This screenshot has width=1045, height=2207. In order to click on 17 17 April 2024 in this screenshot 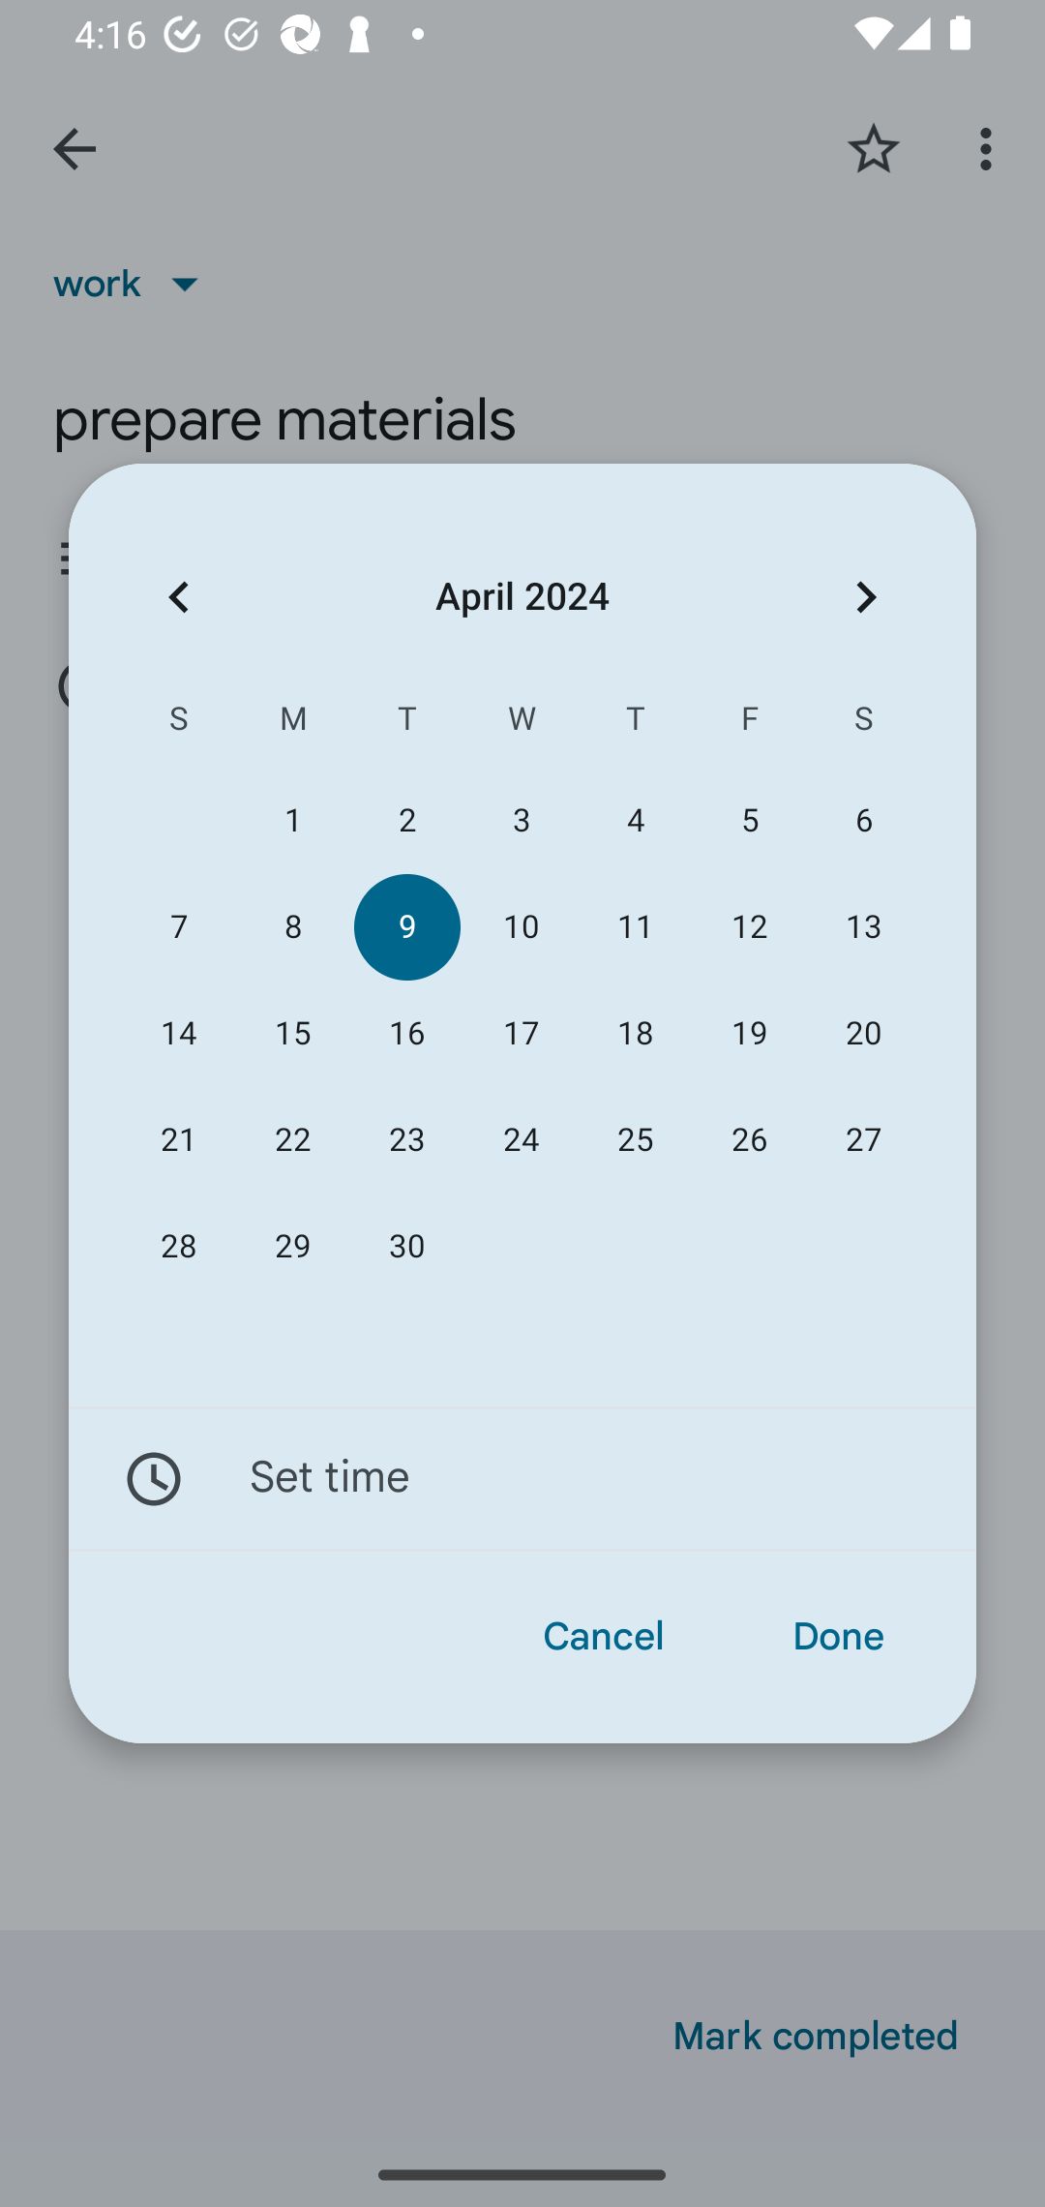, I will do `click(521, 1034)`.